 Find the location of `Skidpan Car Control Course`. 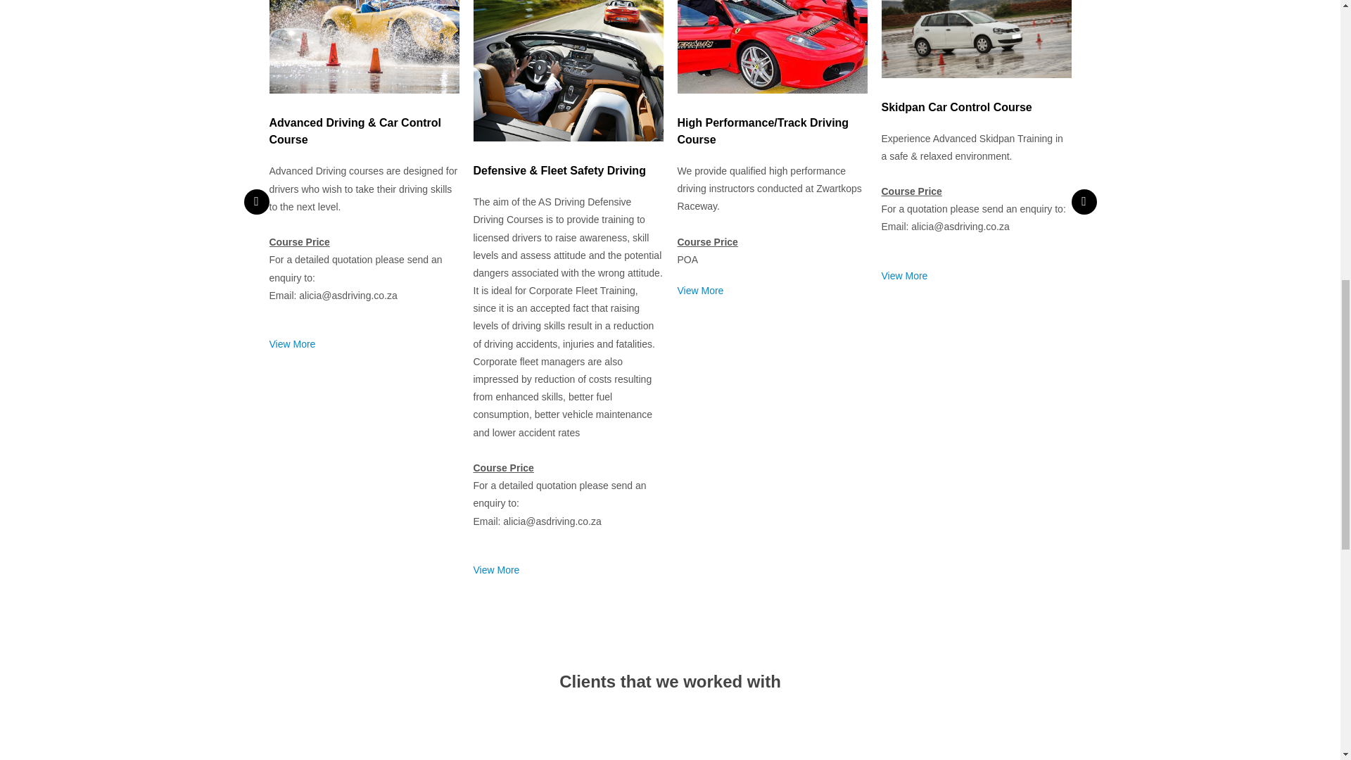

Skidpan Car Control Course is located at coordinates (956, 107).